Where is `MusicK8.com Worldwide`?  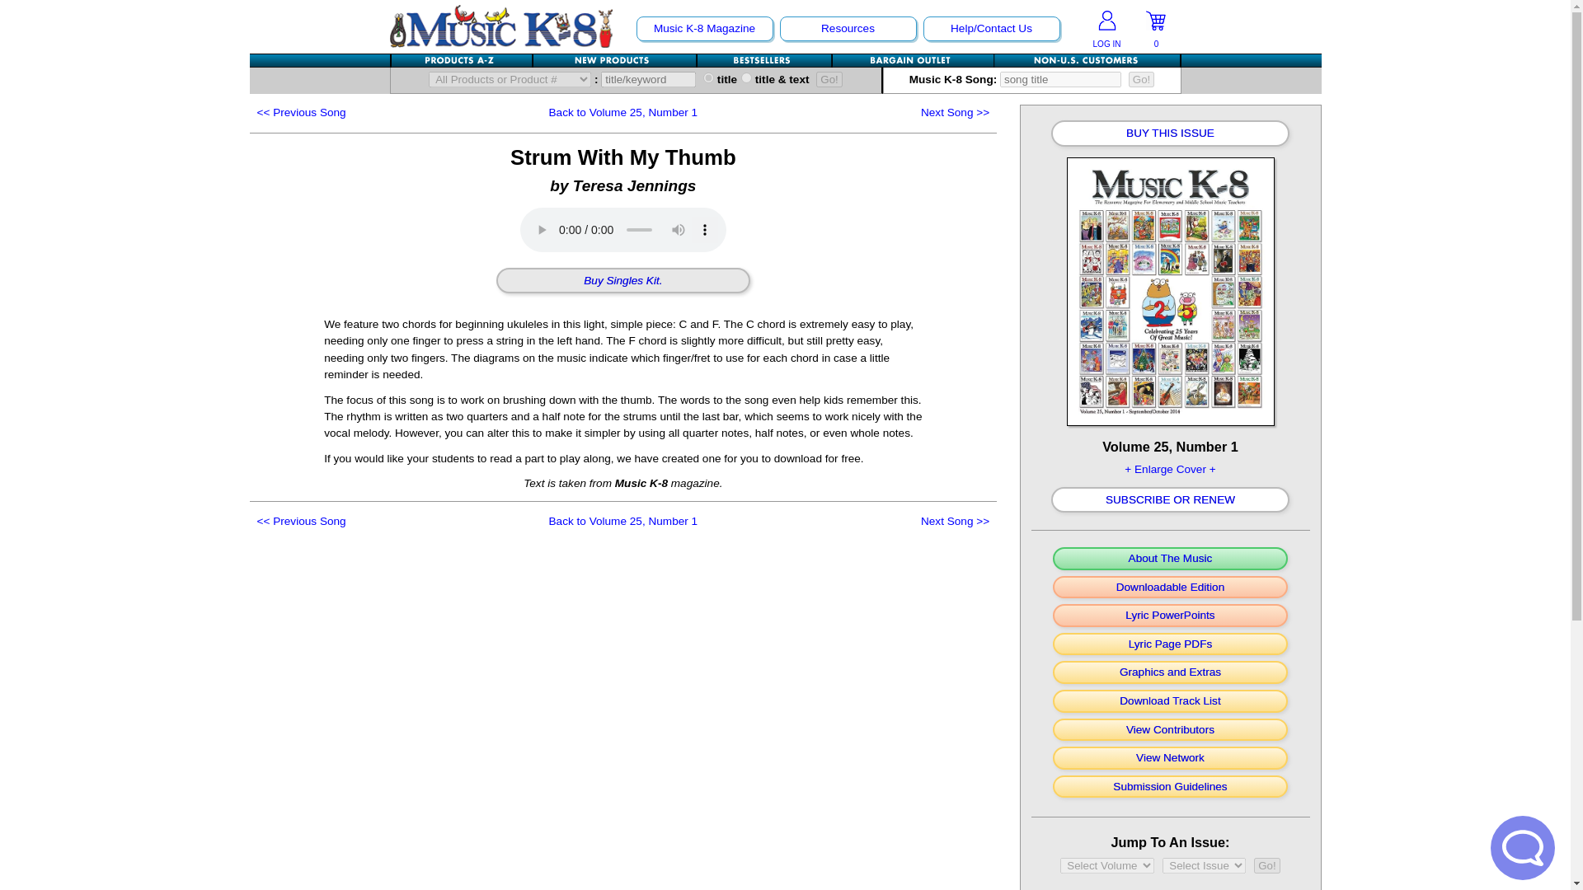 MusicK8.com Worldwide is located at coordinates (1087, 60).